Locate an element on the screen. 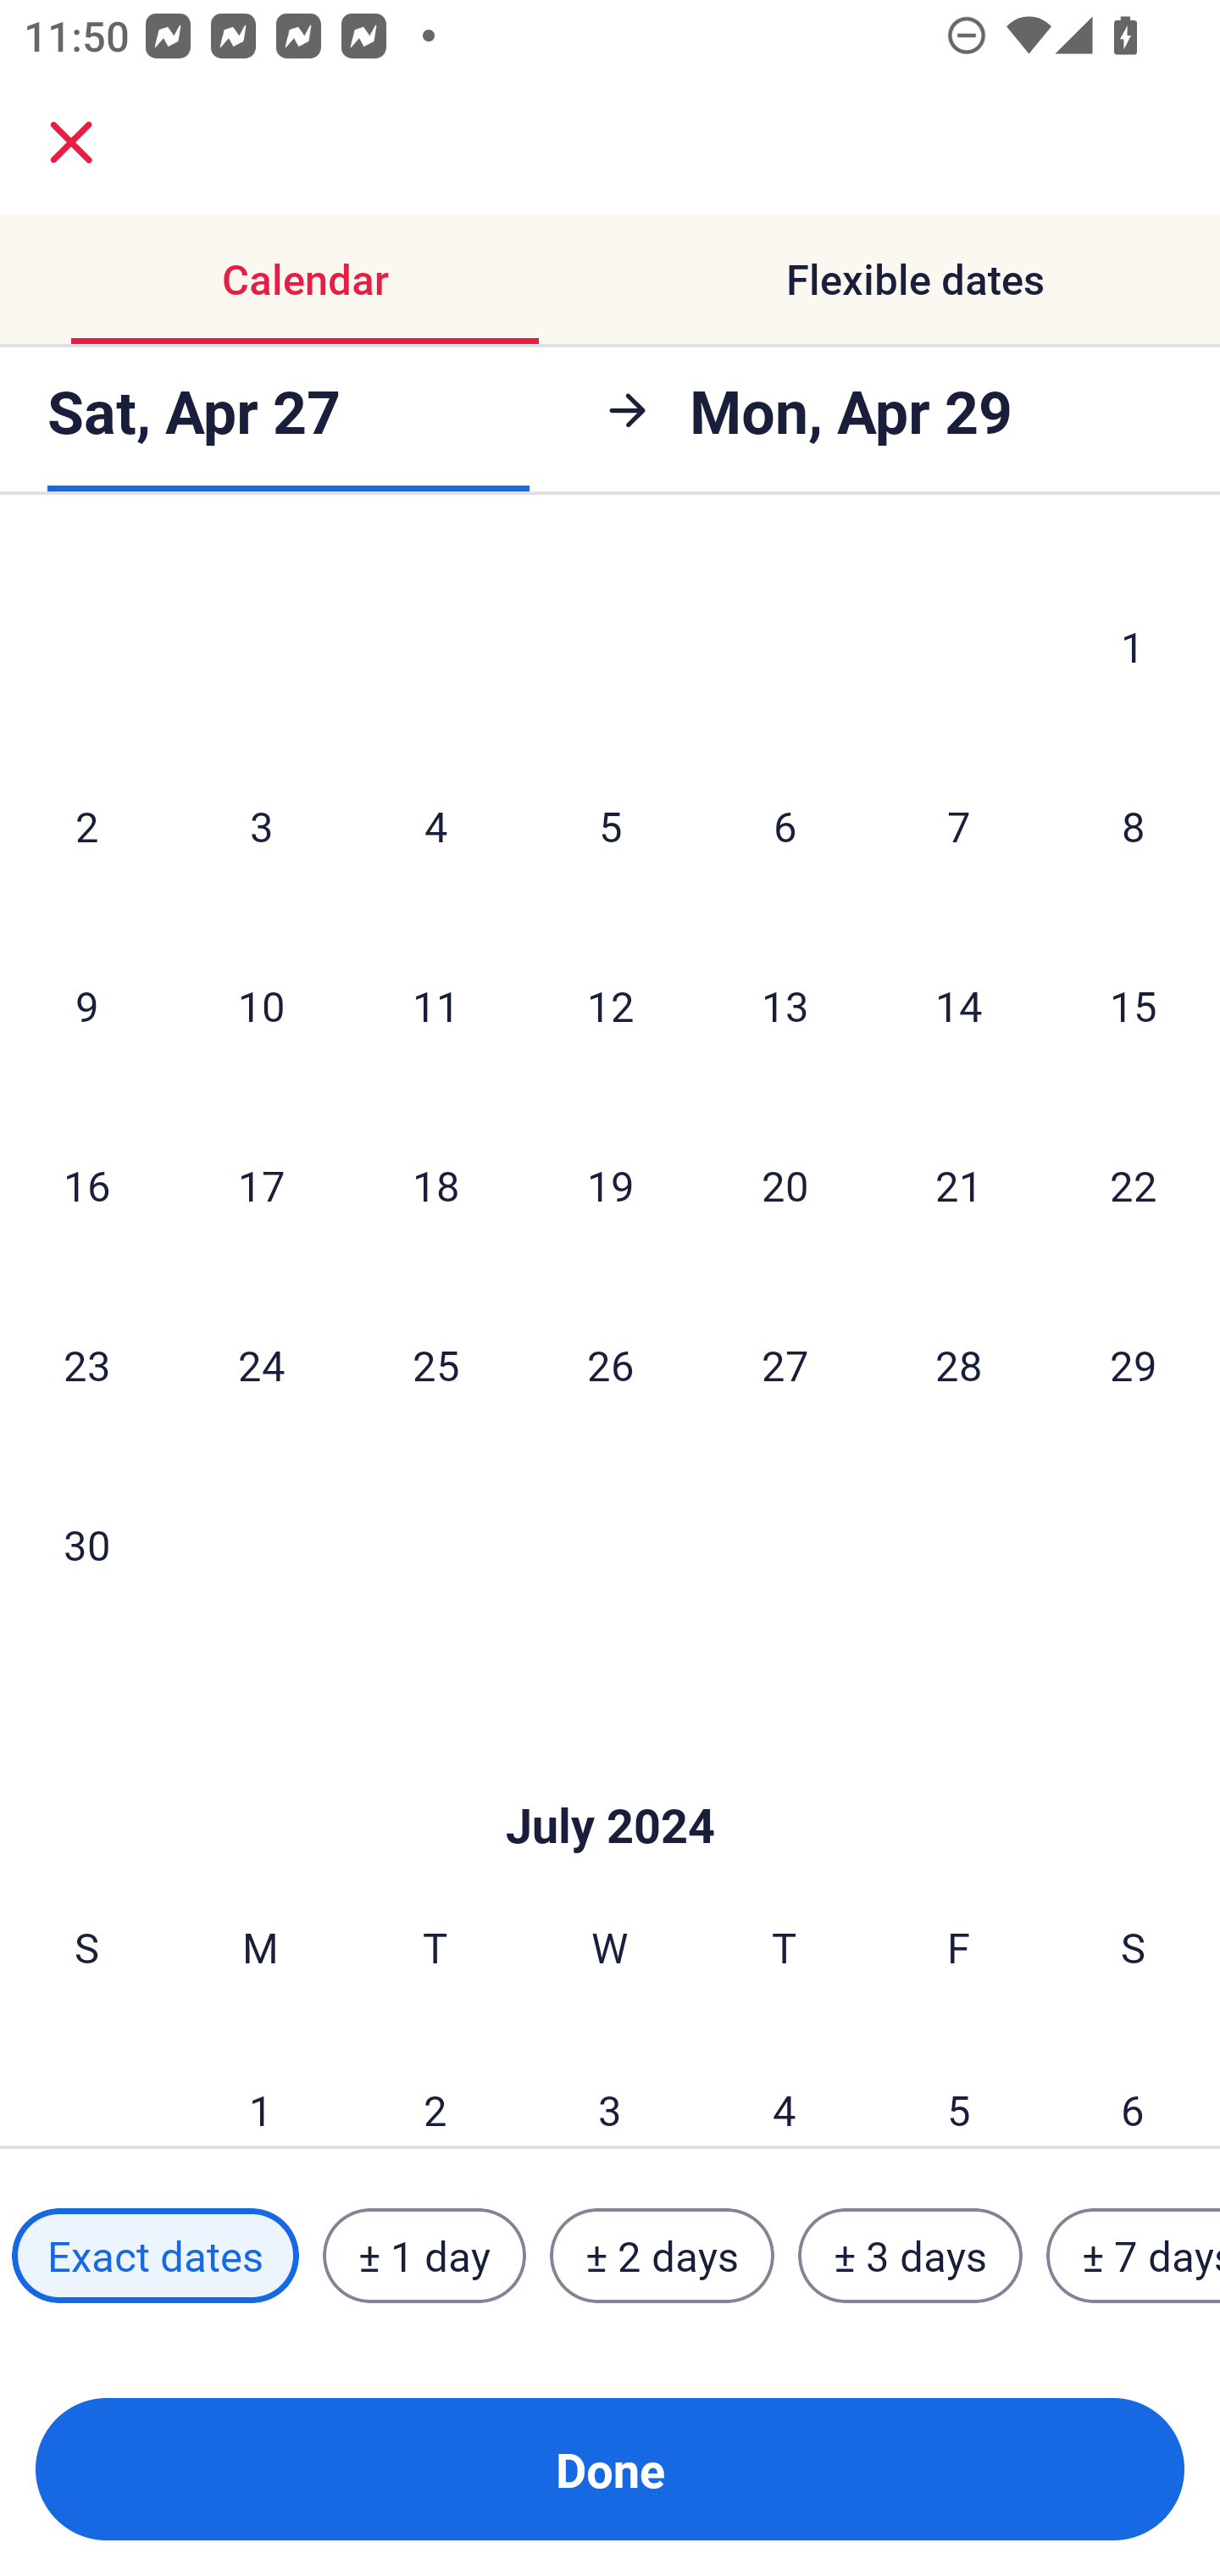  16 Sunday, June 16, 2024 is located at coordinates (86, 1185).